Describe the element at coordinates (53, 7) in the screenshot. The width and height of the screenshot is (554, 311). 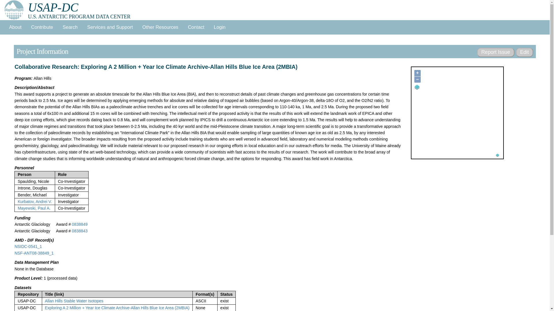
I see `USAP-DC` at that location.